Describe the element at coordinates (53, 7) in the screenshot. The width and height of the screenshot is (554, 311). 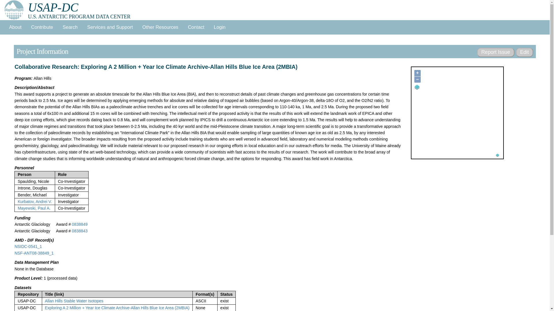
I see `USAP-DC` at that location.